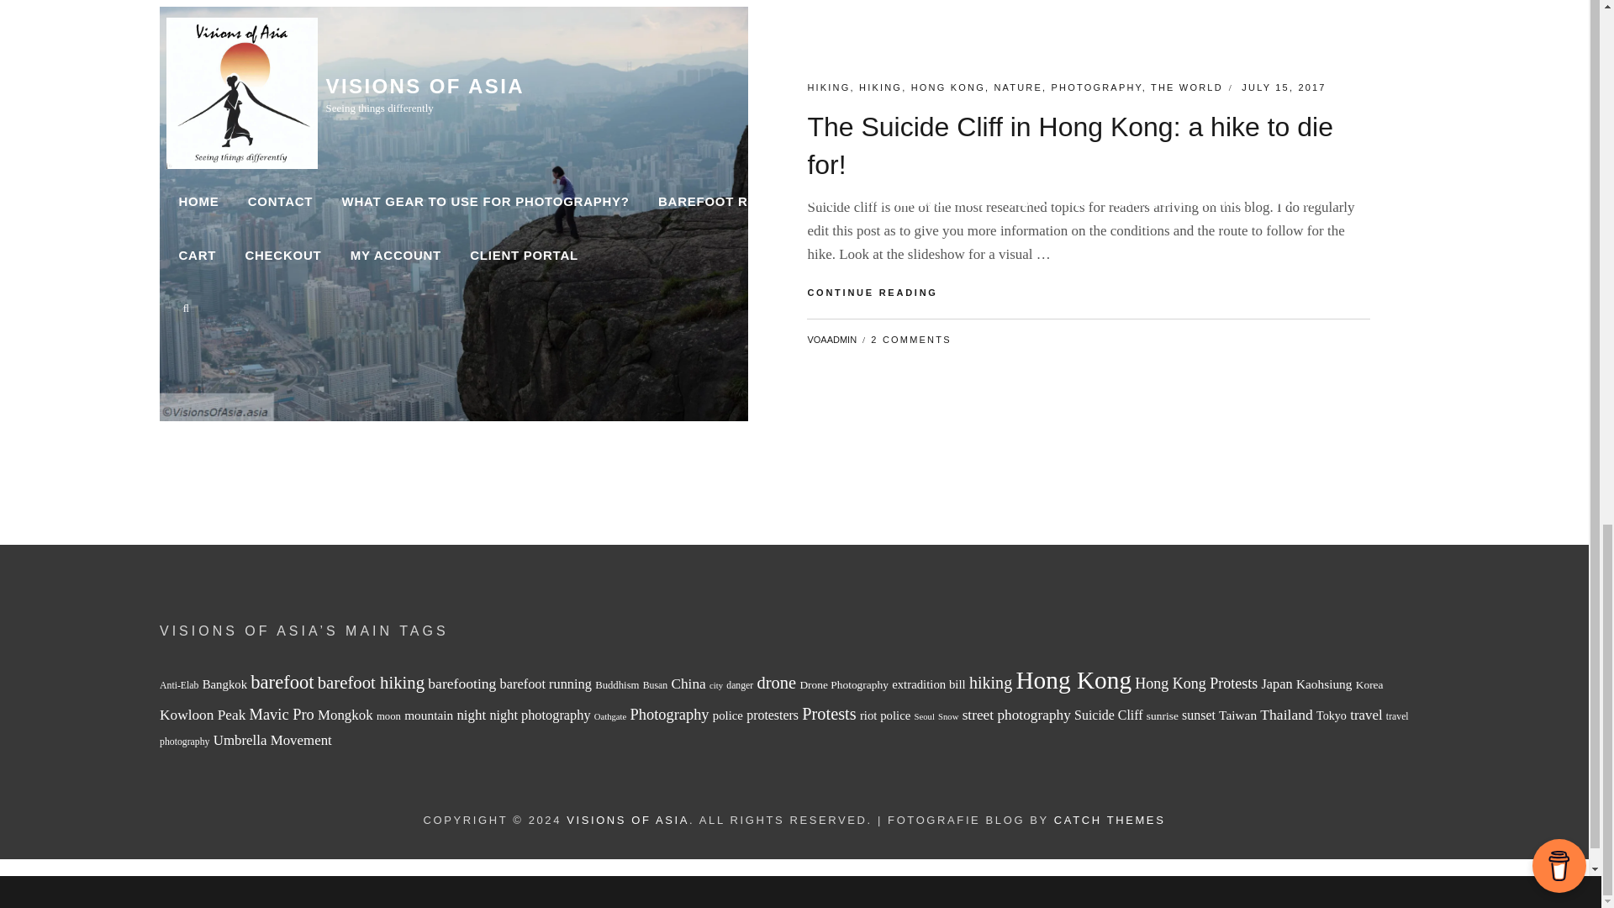  I want to click on JULY 15, 2017, so click(1283, 87).